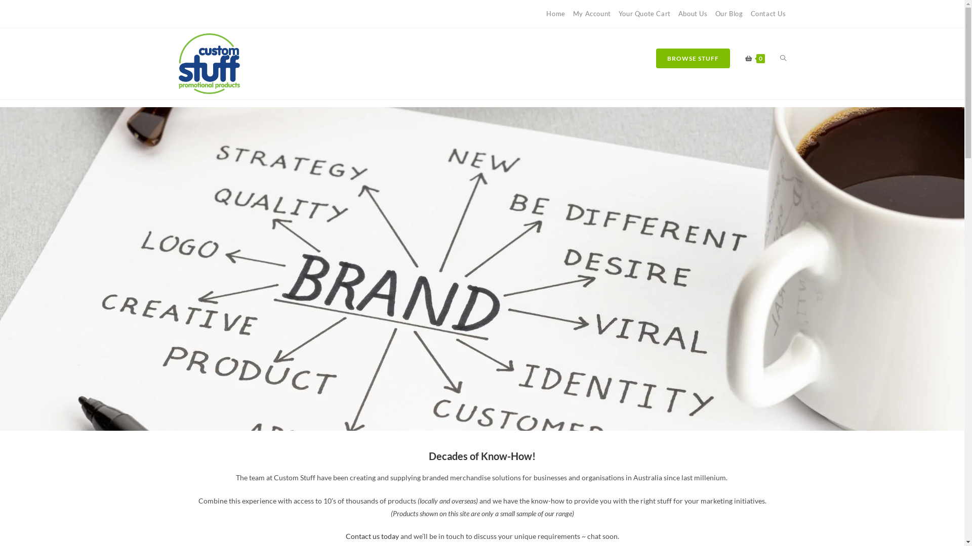  Describe the element at coordinates (556, 14) in the screenshot. I see `Home` at that location.